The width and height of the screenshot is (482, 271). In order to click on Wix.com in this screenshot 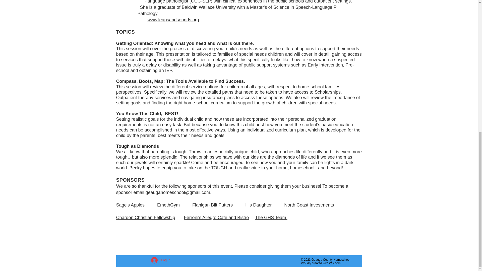, I will do `click(335, 263)`.